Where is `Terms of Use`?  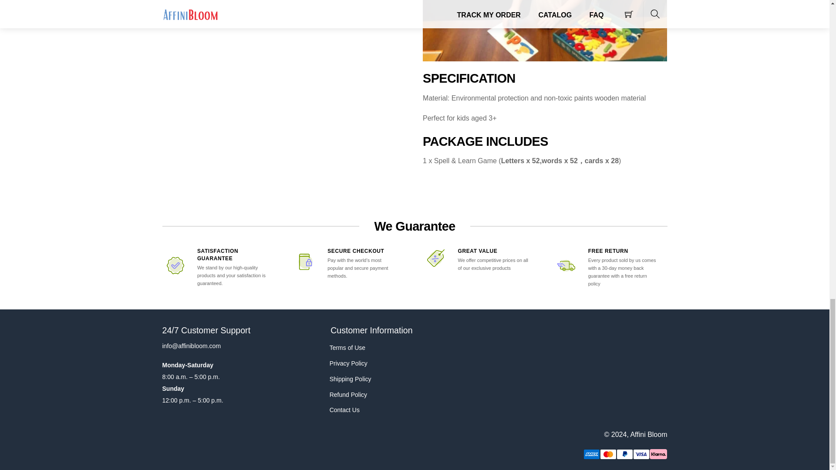
Terms of Use is located at coordinates (379, 348).